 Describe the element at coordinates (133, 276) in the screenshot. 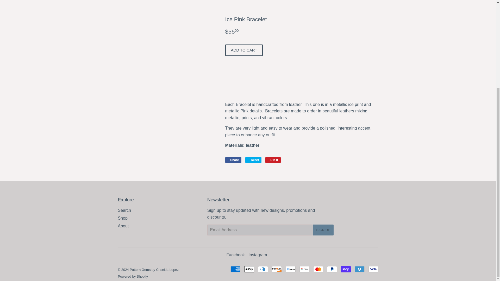

I see `Powered by Shopify` at that location.